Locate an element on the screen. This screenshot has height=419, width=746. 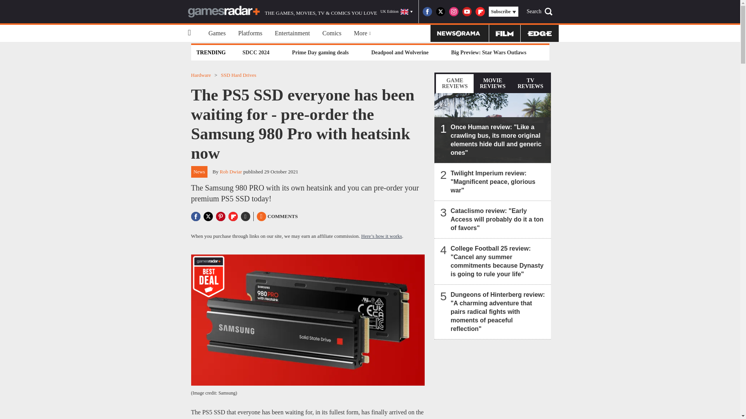
Comics is located at coordinates (332, 33).